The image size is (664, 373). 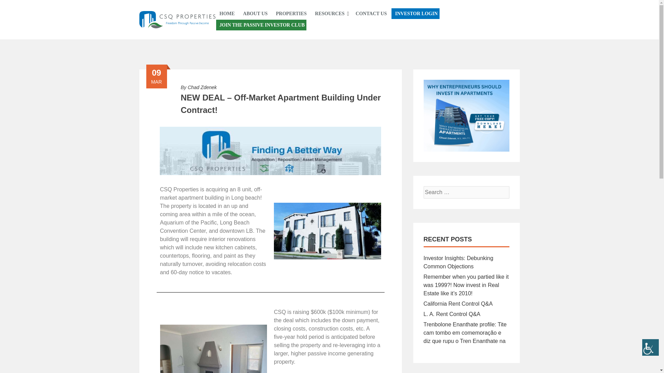 I want to click on ABOUT US, so click(x=255, y=14).